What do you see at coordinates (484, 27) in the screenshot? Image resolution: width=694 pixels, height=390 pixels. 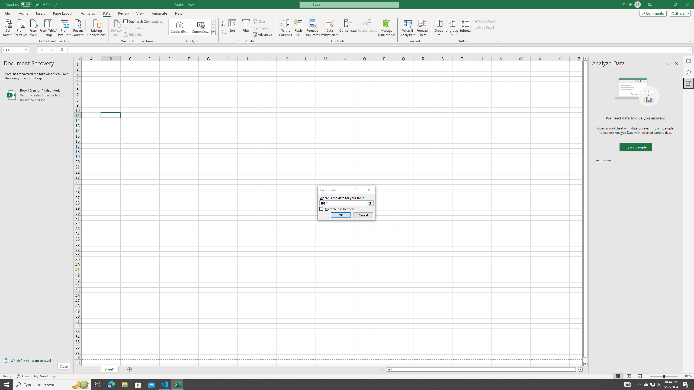 I see `Hide Detail` at bounding box center [484, 27].